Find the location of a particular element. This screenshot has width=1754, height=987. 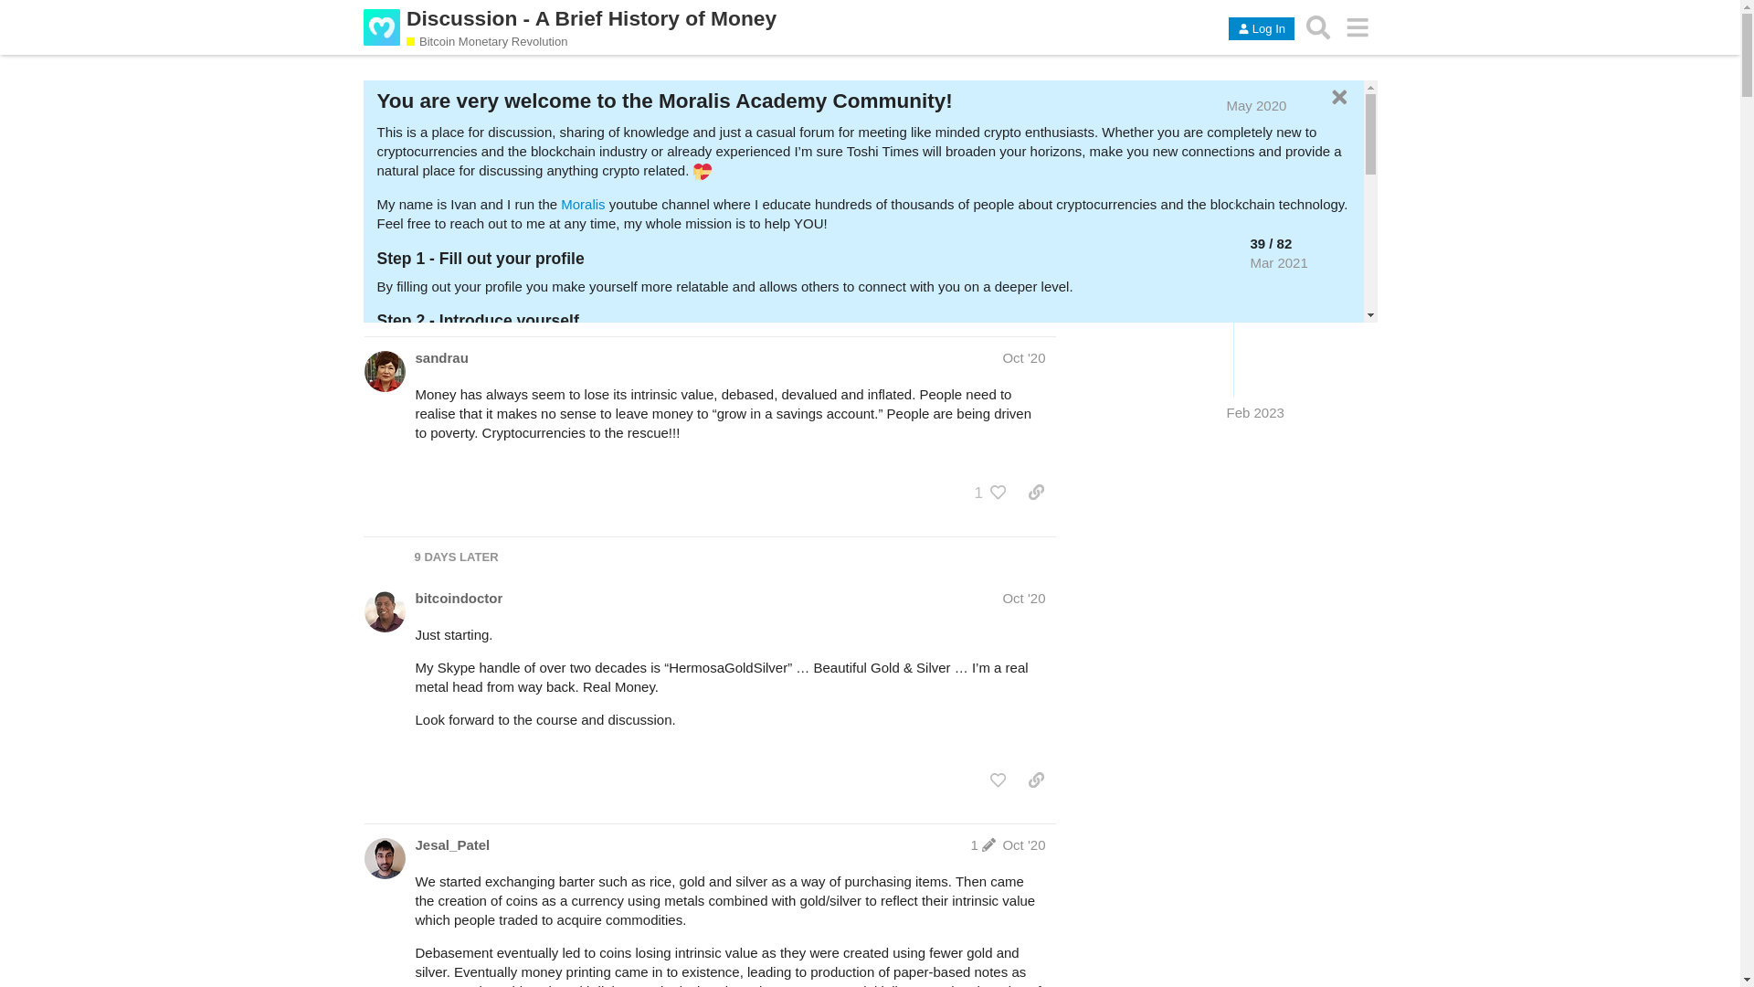

Log In is located at coordinates (1261, 29).